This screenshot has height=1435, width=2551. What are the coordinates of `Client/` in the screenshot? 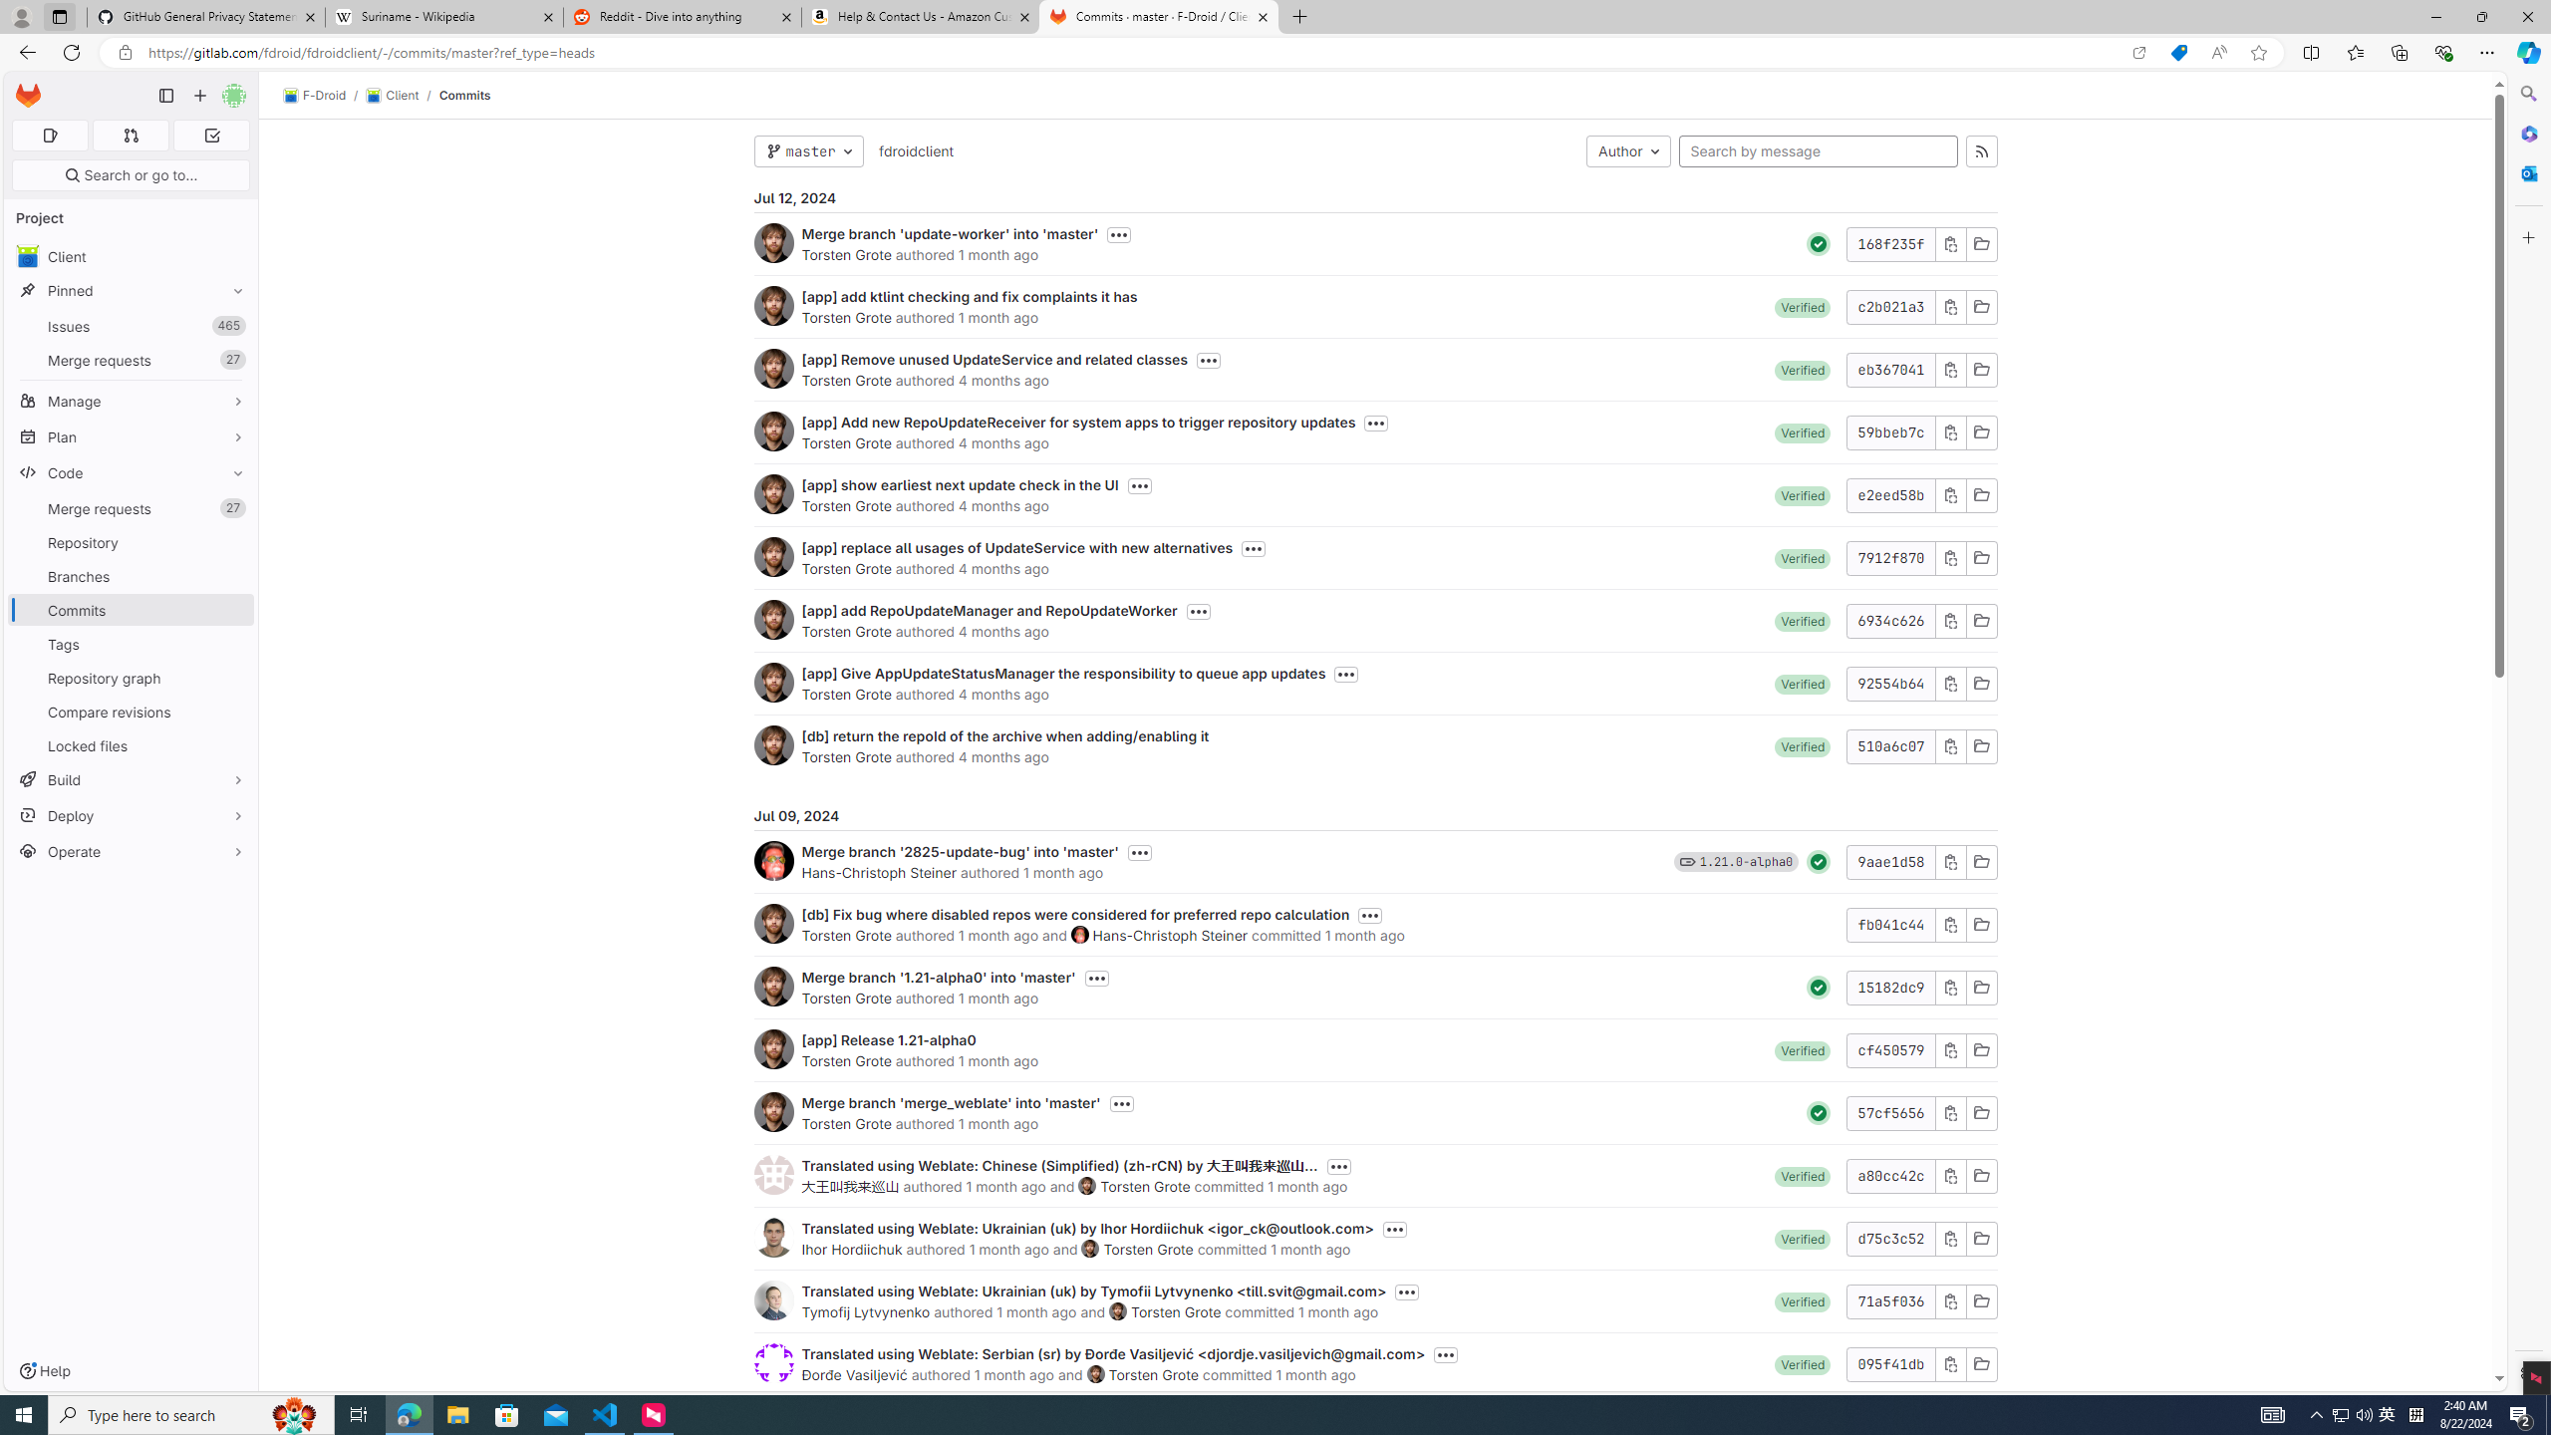 It's located at (402, 96).